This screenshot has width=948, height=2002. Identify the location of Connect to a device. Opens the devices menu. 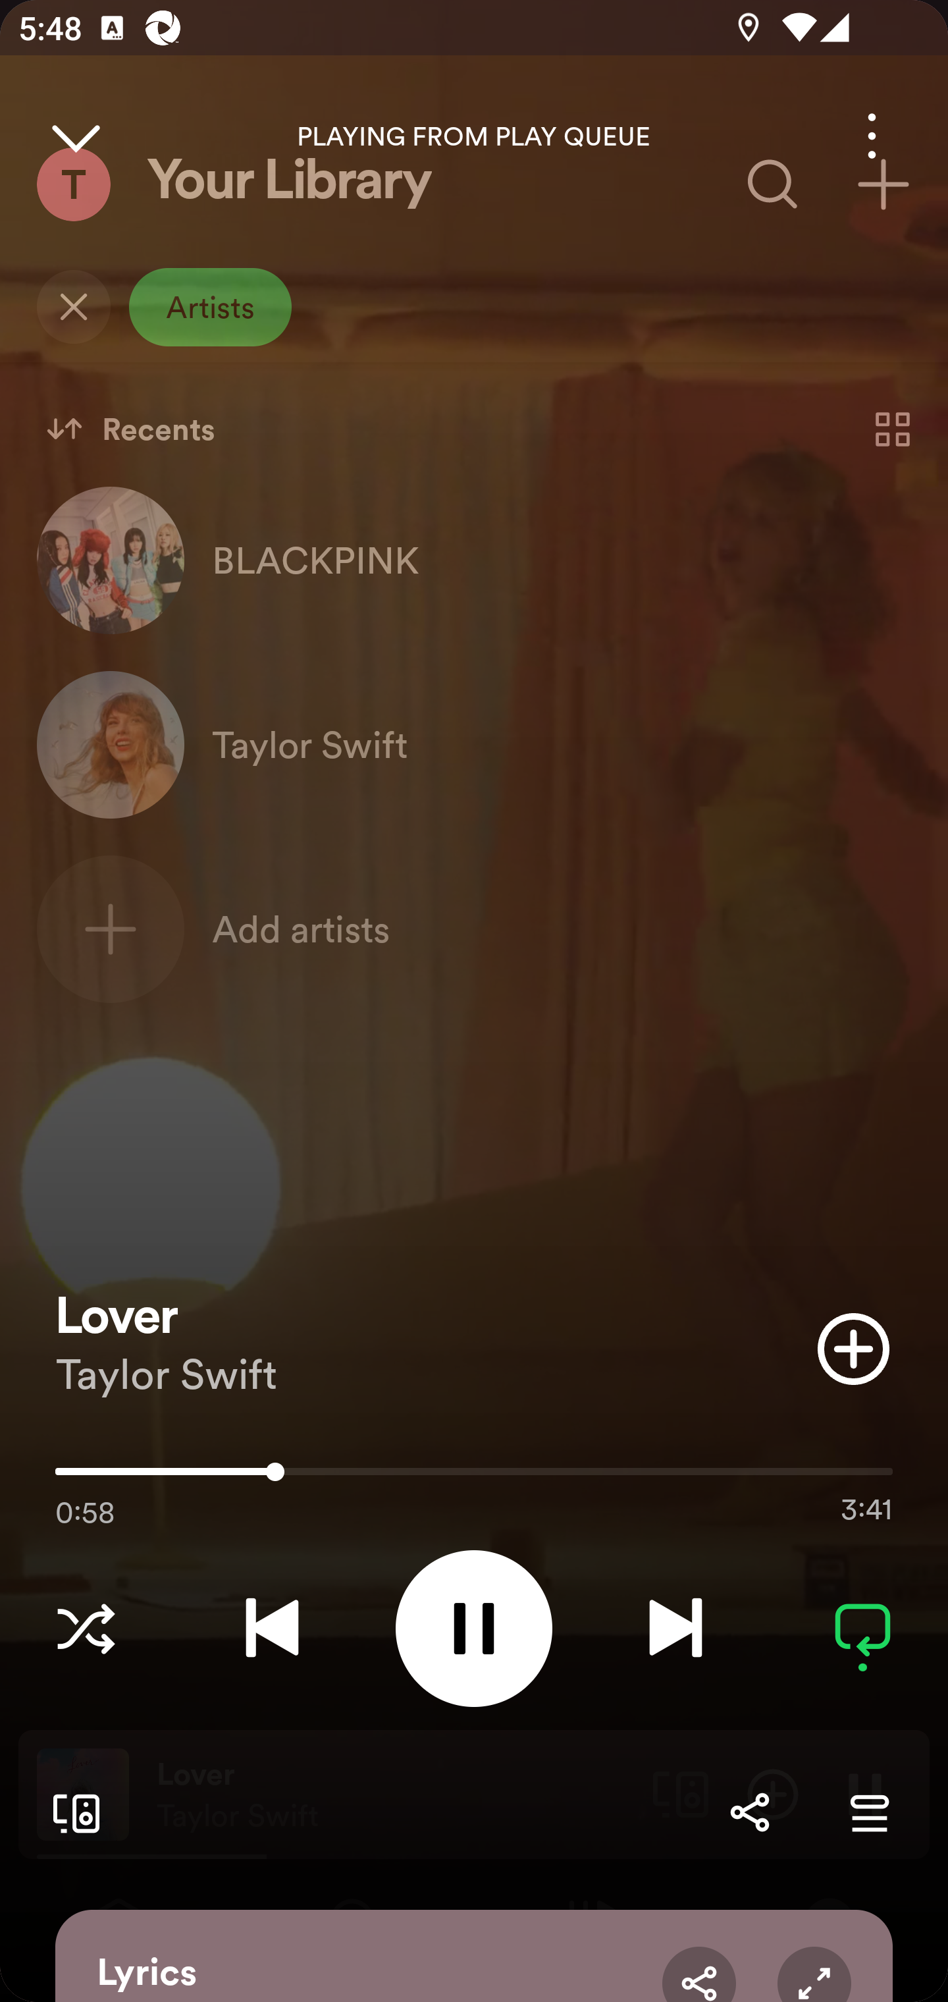
(71, 1812).